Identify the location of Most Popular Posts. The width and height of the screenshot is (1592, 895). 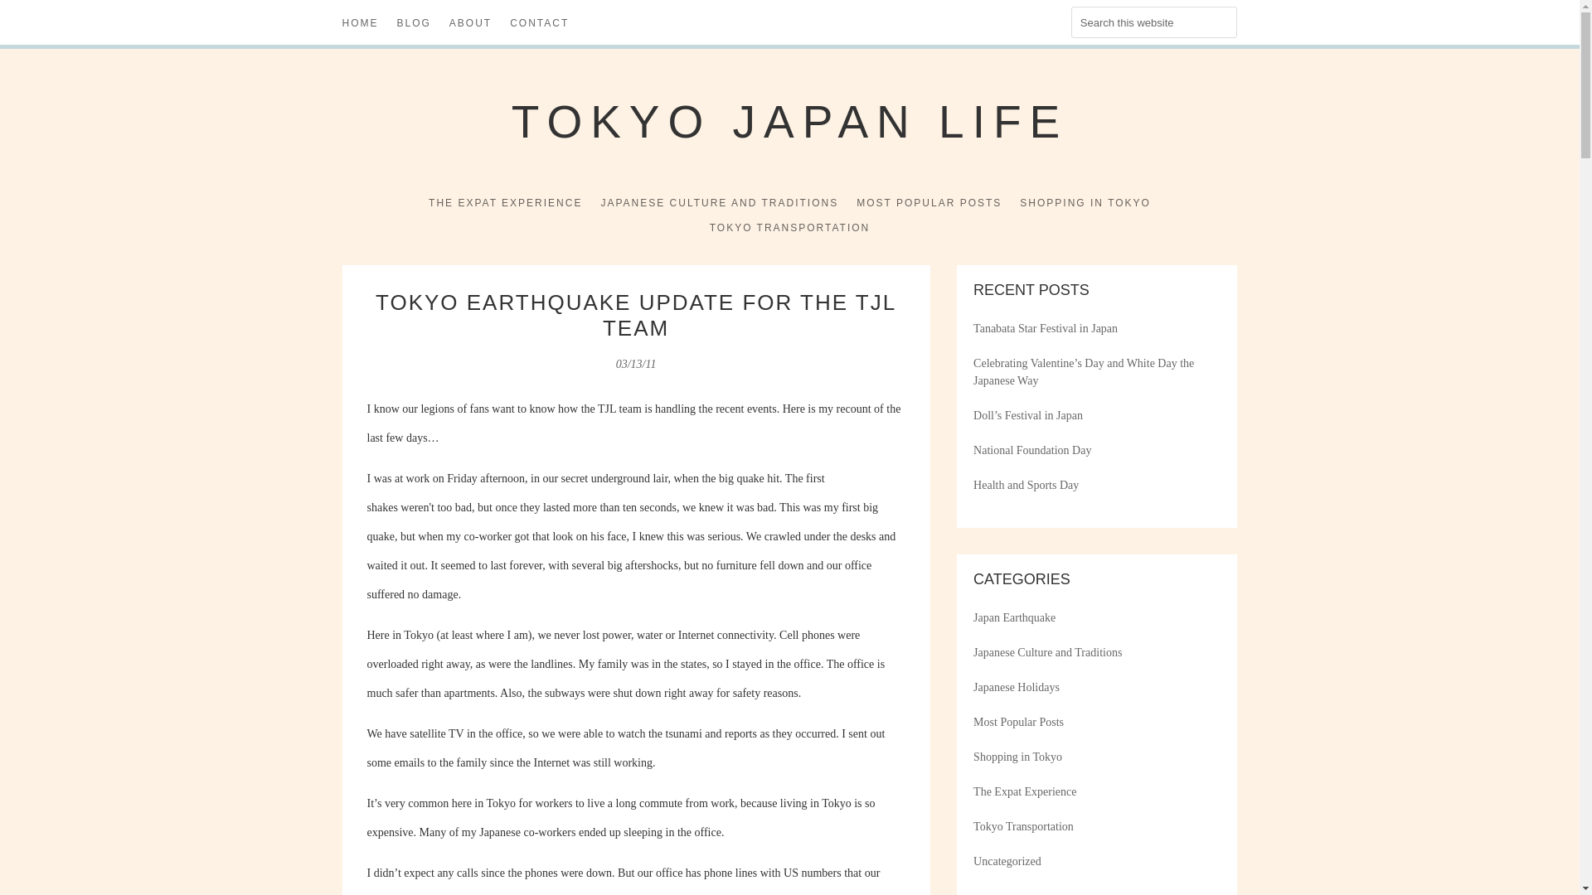
(1018, 723).